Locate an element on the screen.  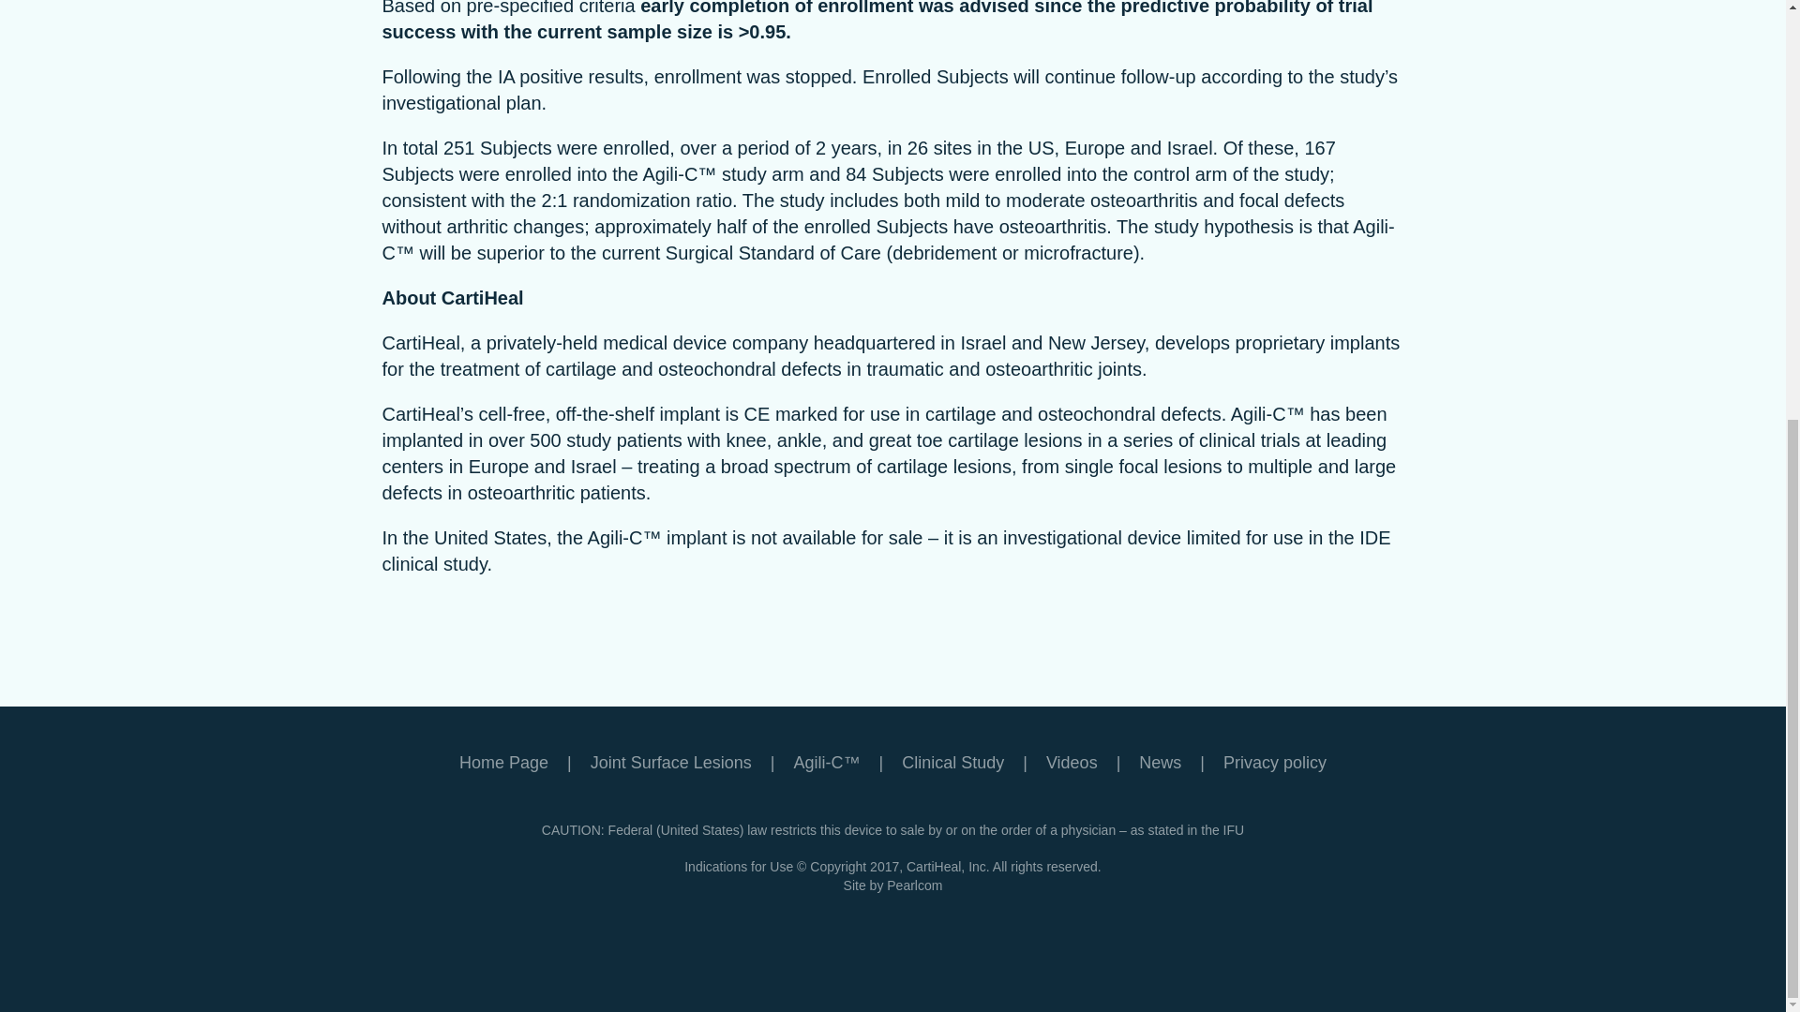
Joint Surface Lesions is located at coordinates (692, 763).